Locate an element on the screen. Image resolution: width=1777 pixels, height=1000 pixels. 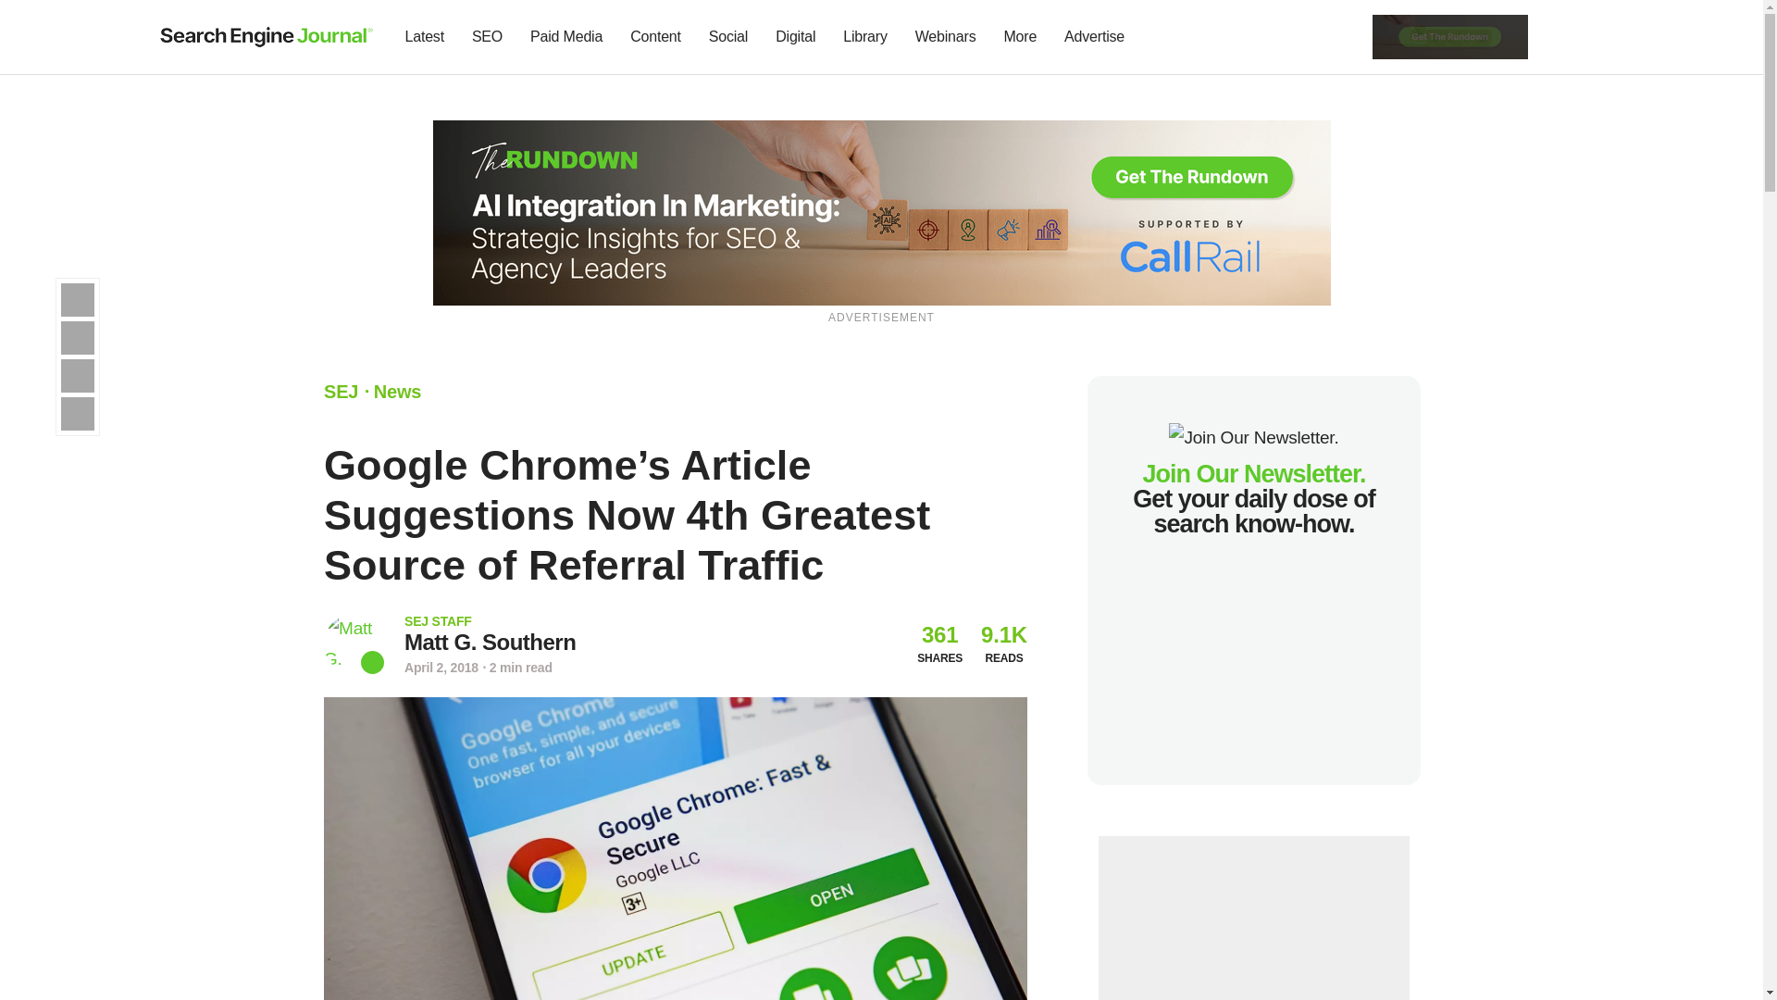
Paid Media is located at coordinates (566, 37).